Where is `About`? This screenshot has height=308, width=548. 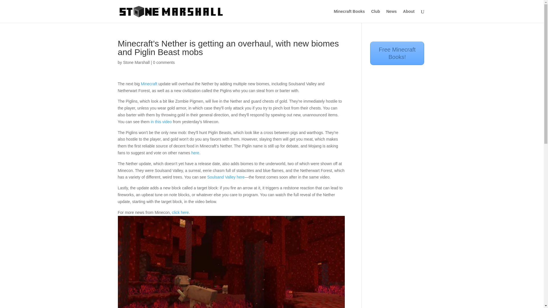 About is located at coordinates (408, 16).